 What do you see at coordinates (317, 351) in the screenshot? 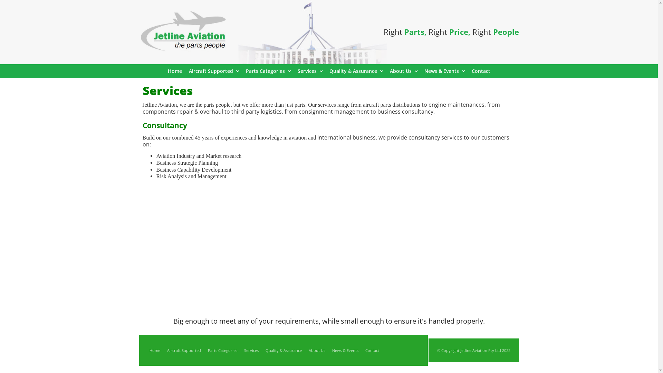
I see `About Us` at bounding box center [317, 351].